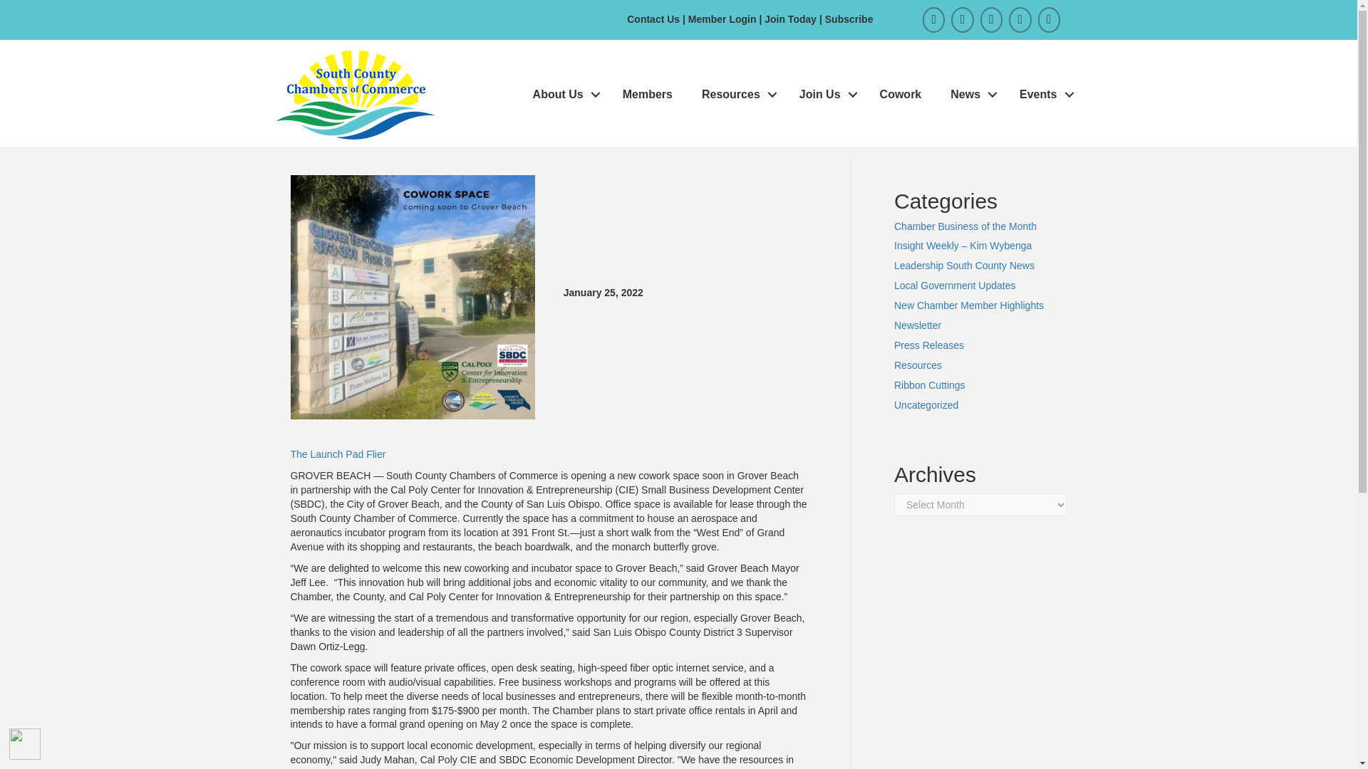 The height and width of the screenshot is (769, 1368). Describe the element at coordinates (653, 19) in the screenshot. I see `Contact Us` at that location.